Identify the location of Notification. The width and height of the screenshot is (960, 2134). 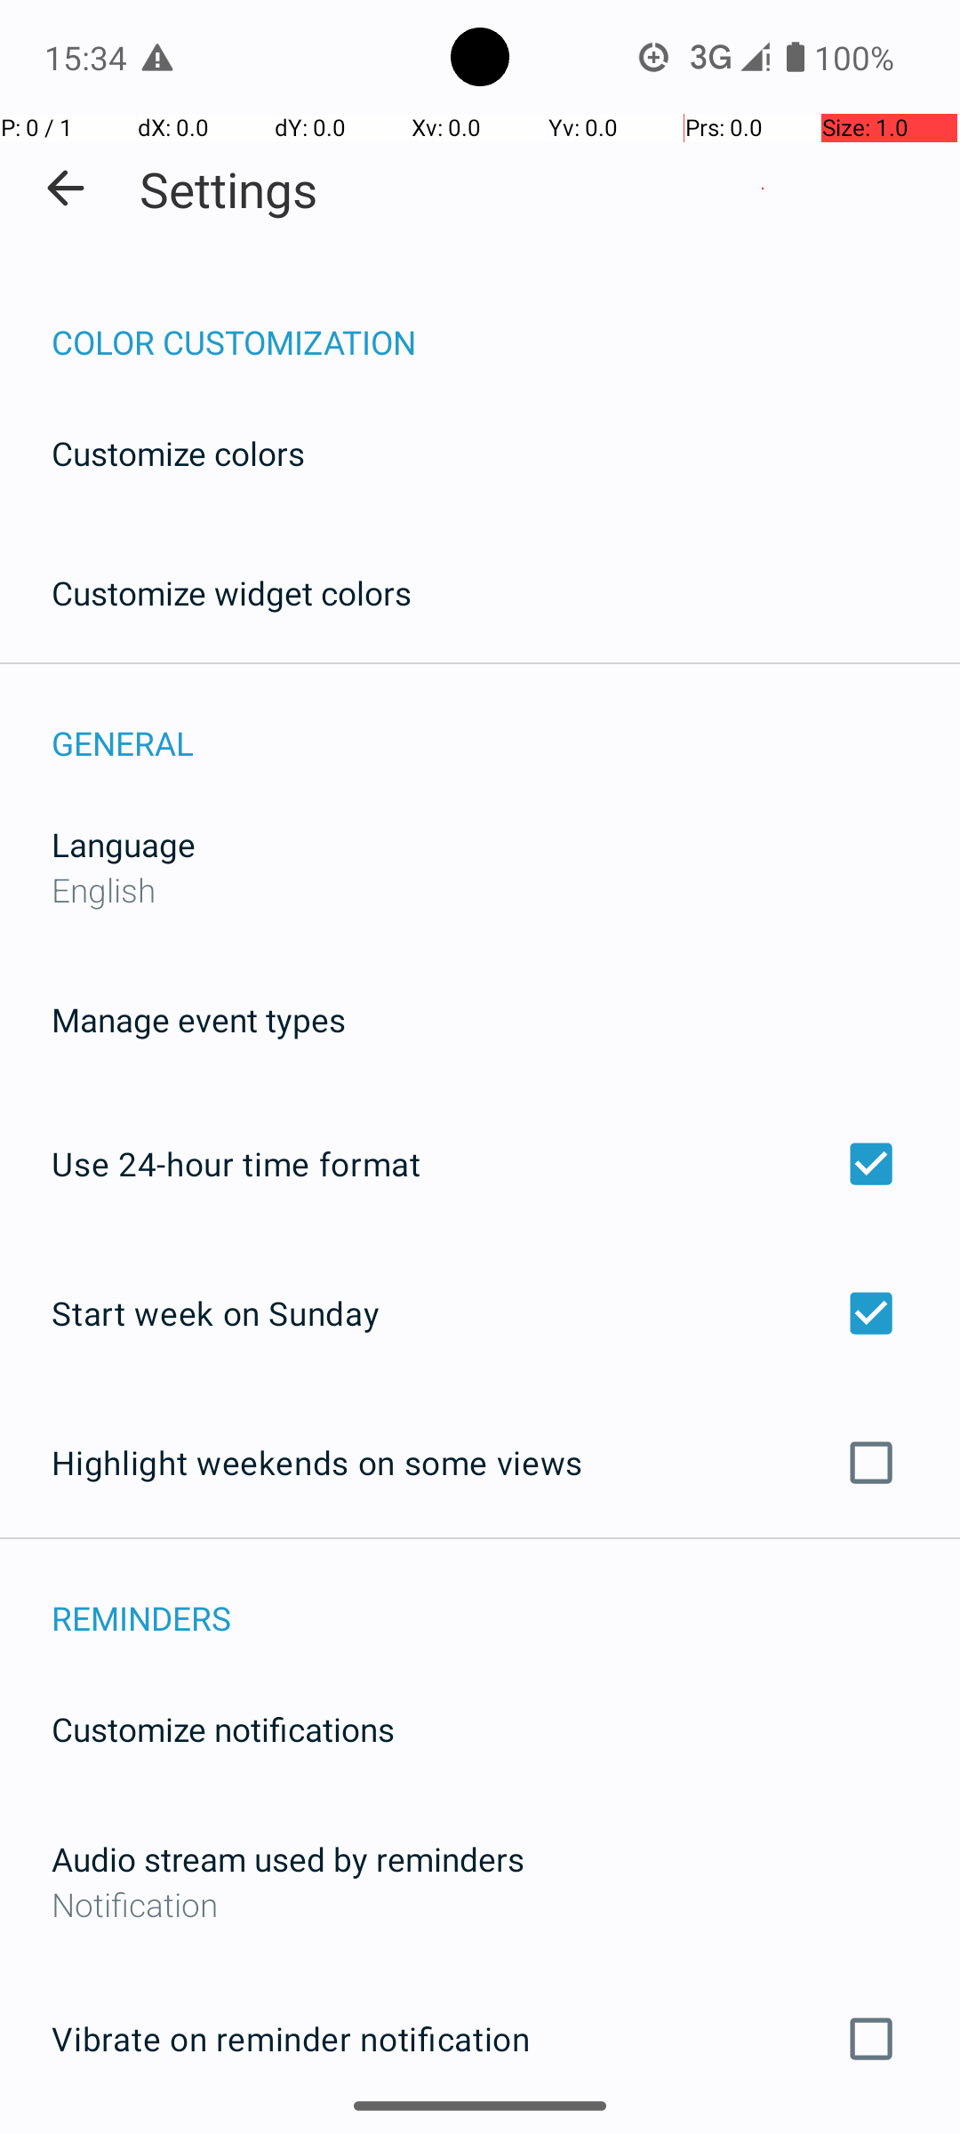
(480, 1905).